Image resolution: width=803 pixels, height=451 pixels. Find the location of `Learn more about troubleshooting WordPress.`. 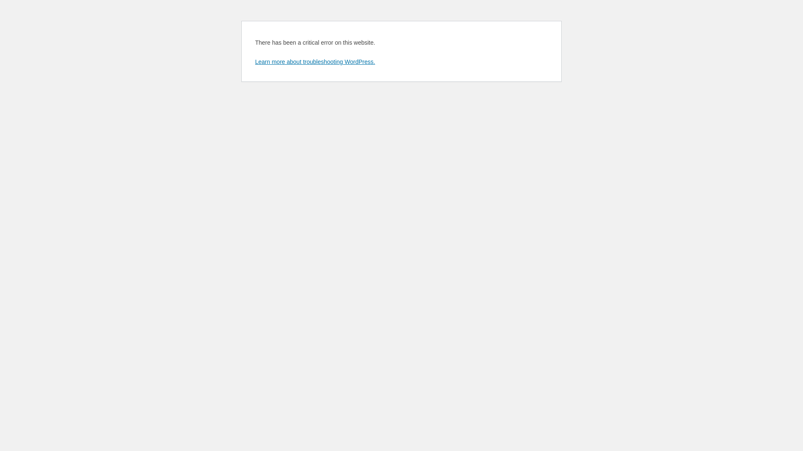

Learn more about troubleshooting WordPress. is located at coordinates (315, 62).